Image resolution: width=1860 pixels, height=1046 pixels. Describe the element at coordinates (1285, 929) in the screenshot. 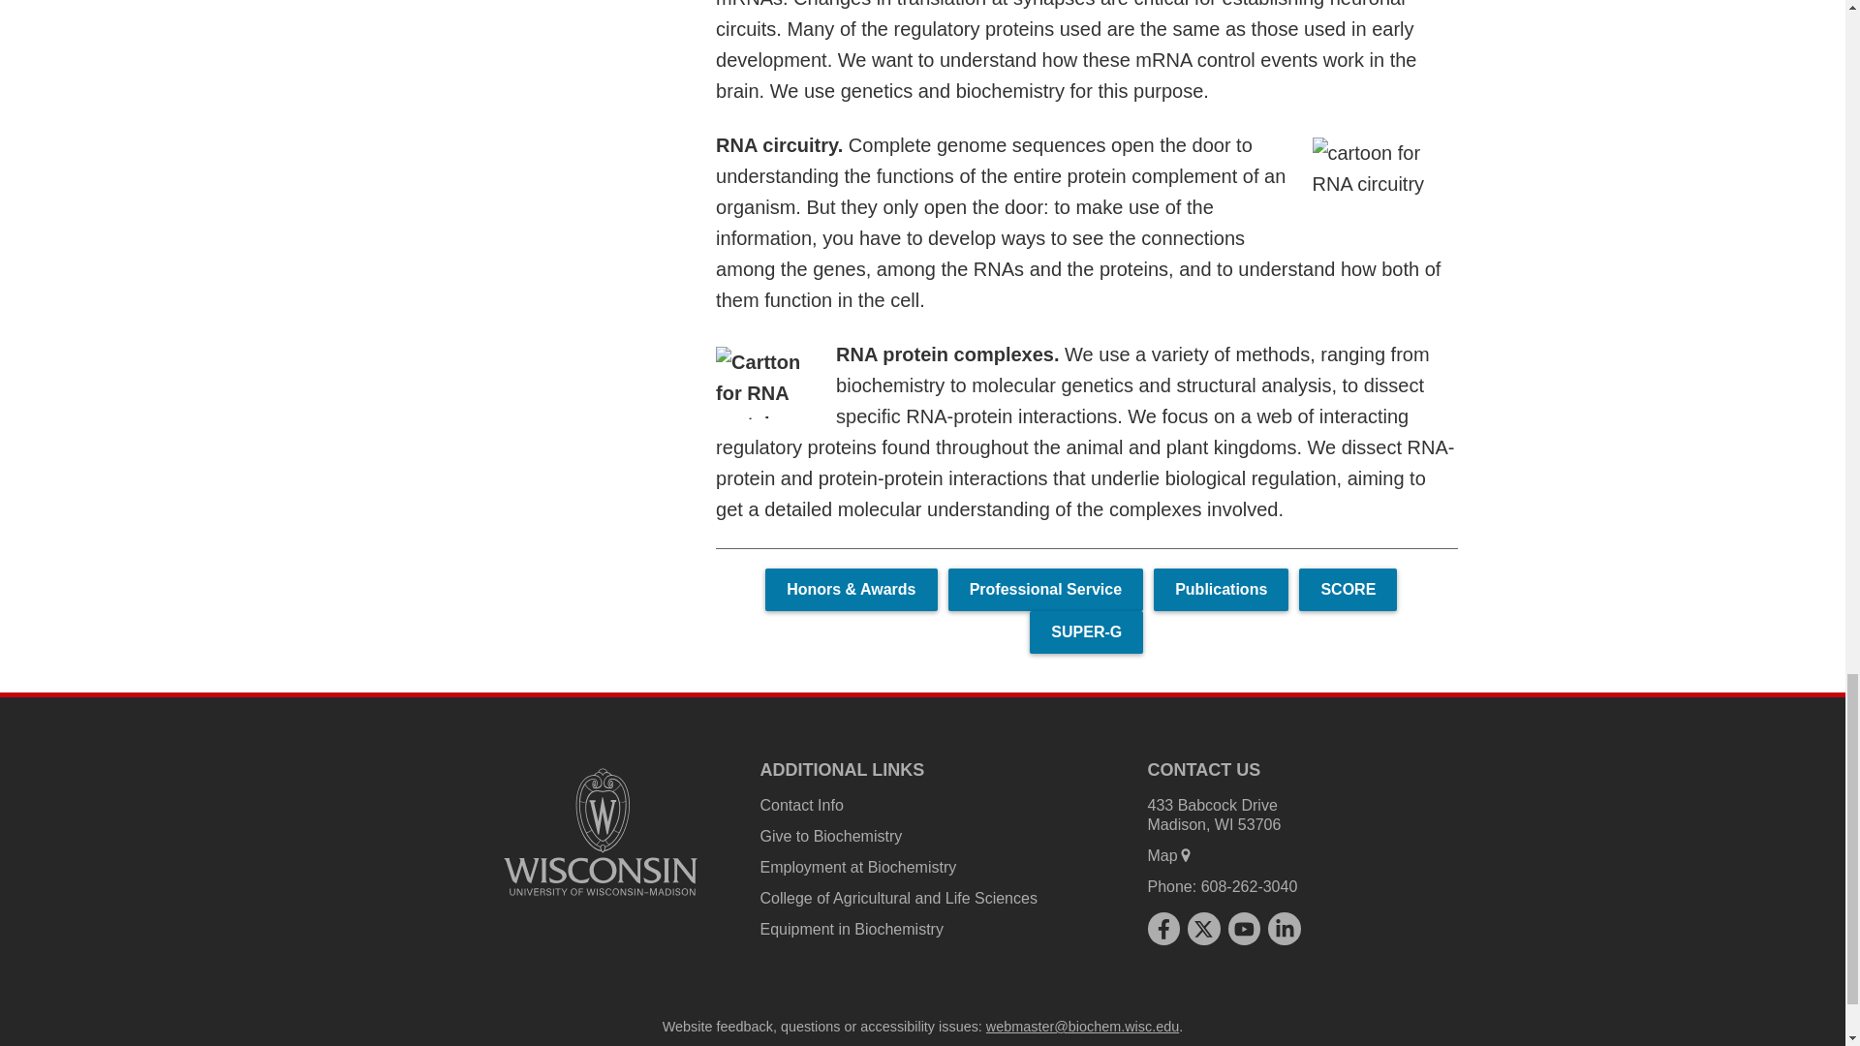

I see `linkedin` at that location.